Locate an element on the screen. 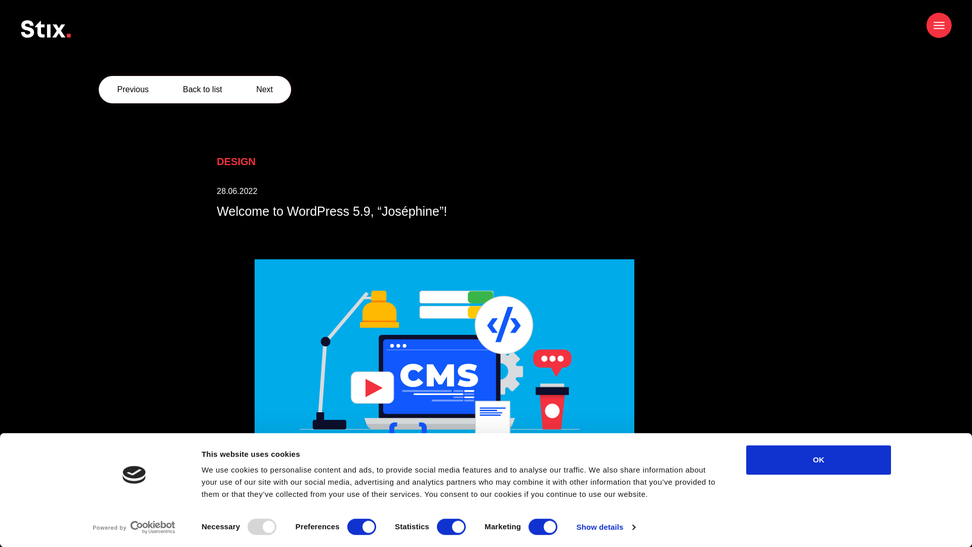 The image size is (972, 547). Next is located at coordinates (264, 89).